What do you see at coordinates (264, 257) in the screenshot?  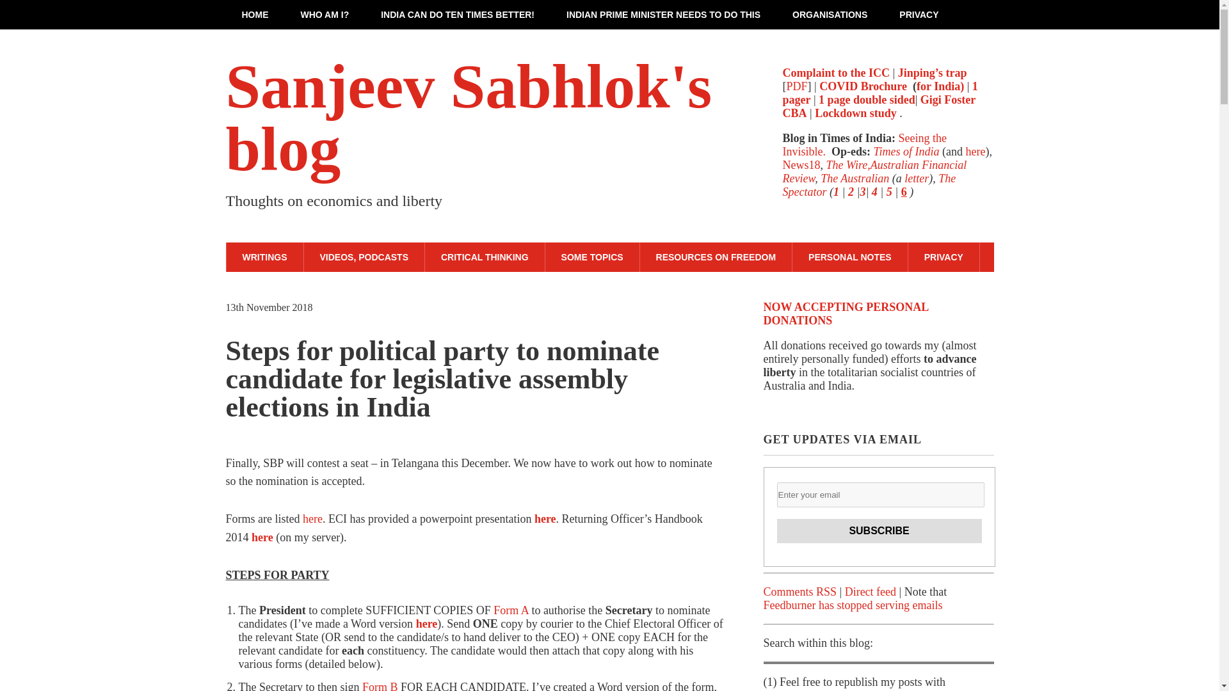 I see `WRITINGS` at bounding box center [264, 257].